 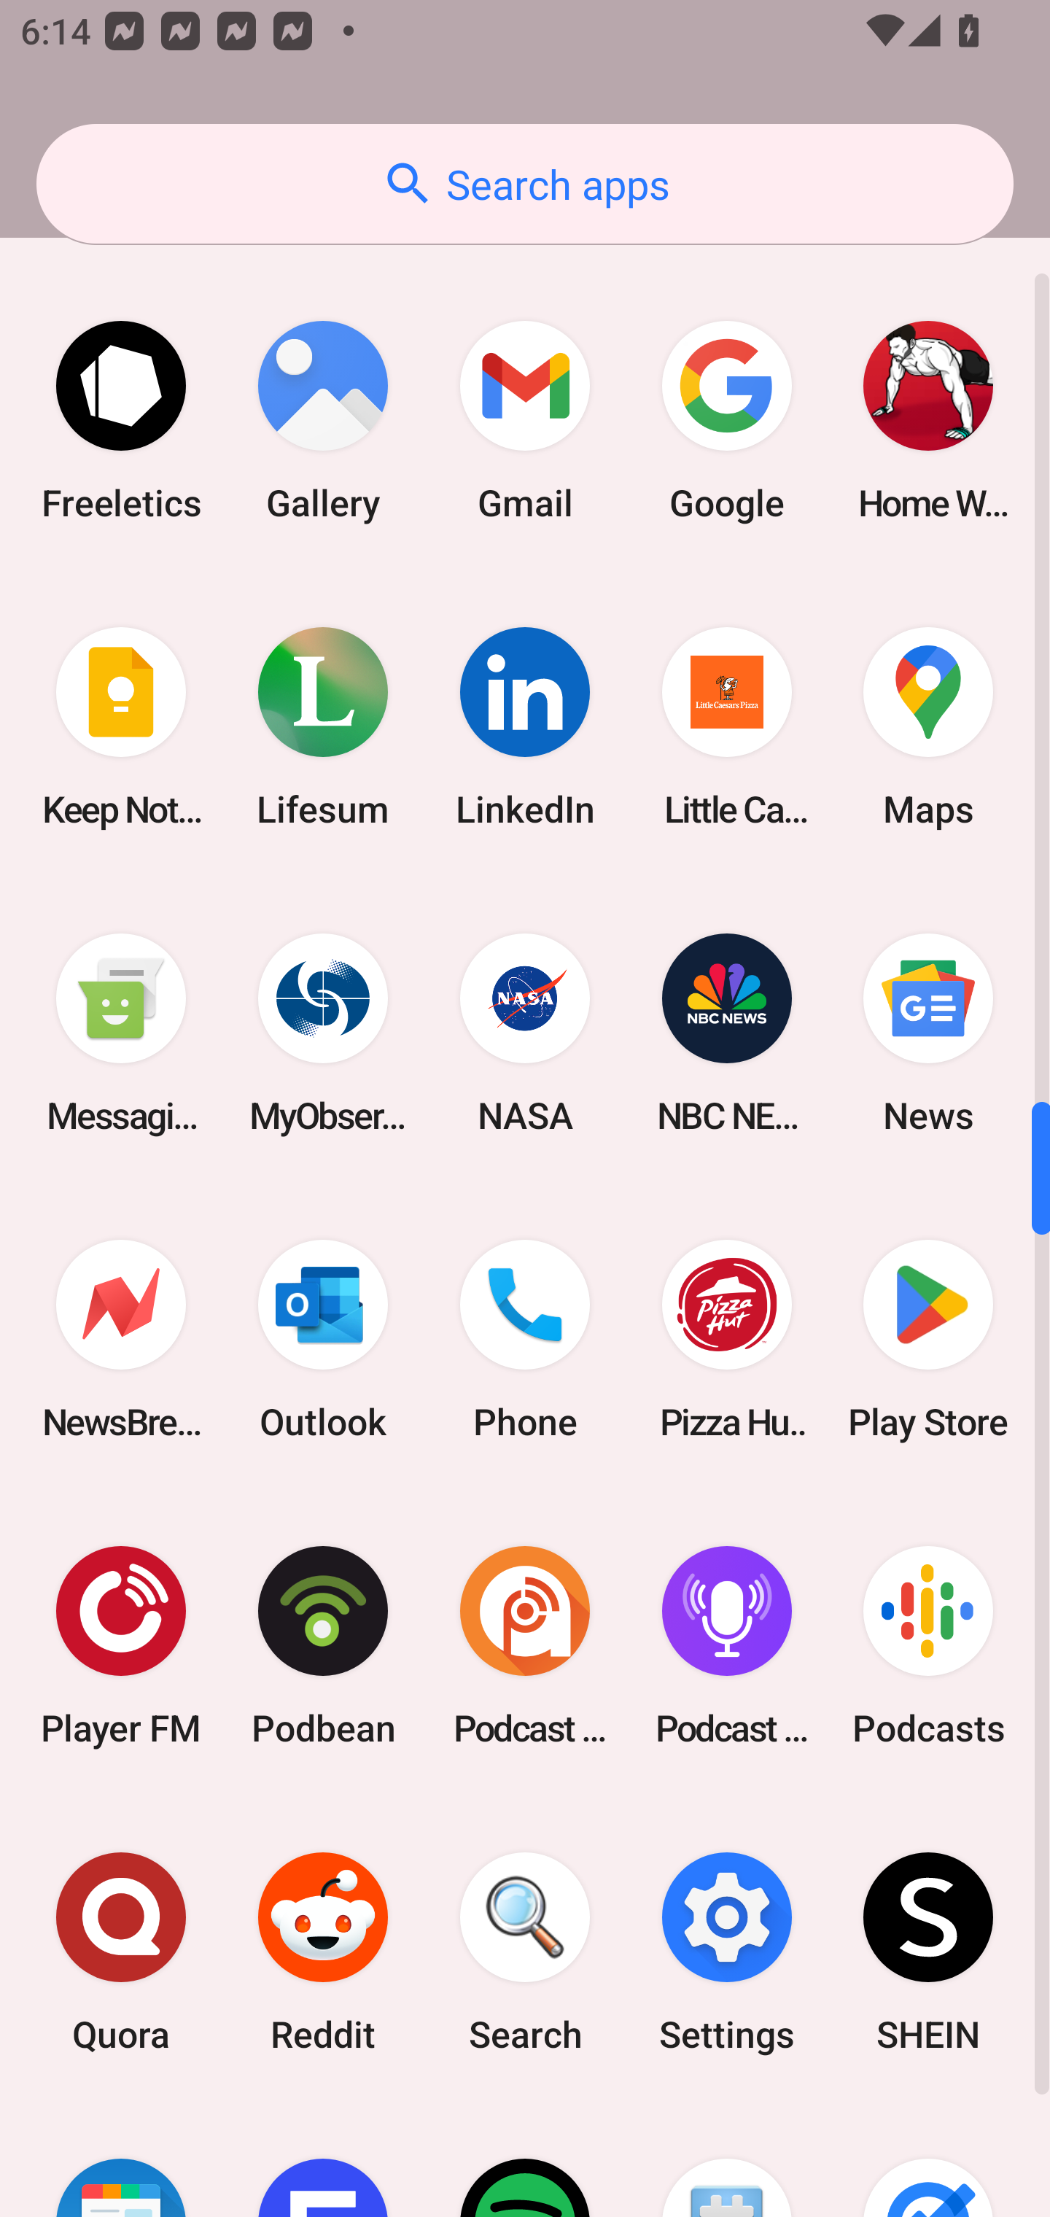 I want to click on Gmail, so click(x=525, y=421).